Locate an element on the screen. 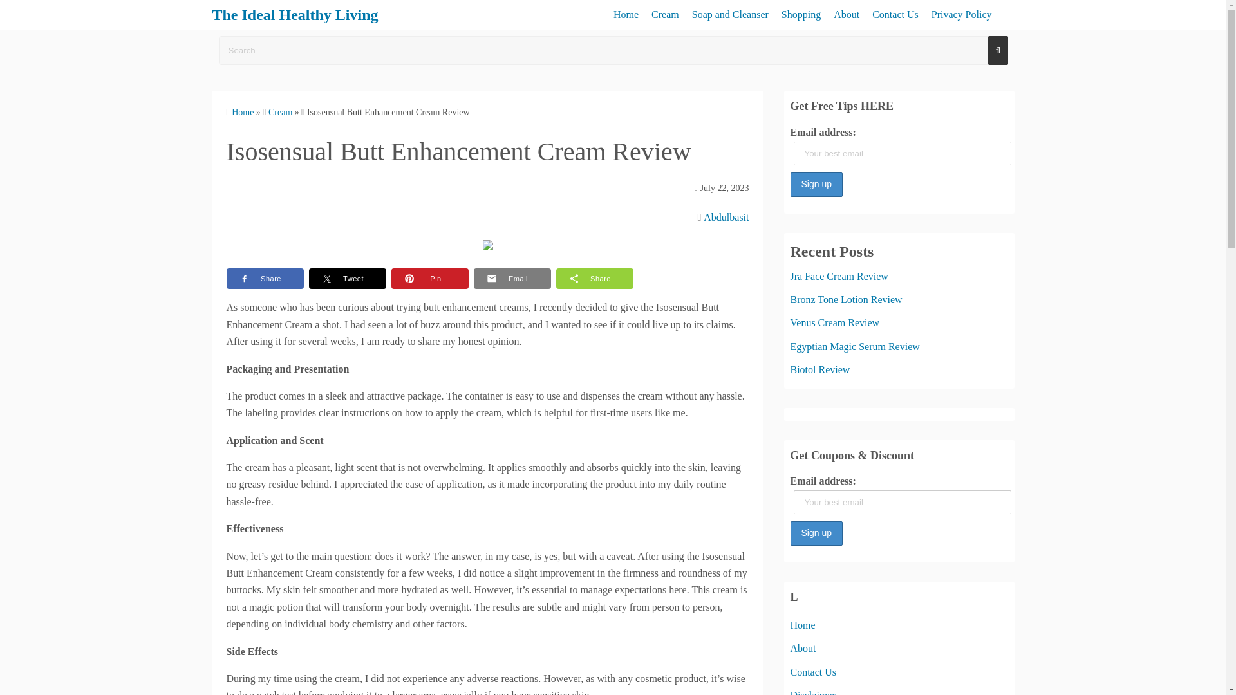  Cream is located at coordinates (664, 15).